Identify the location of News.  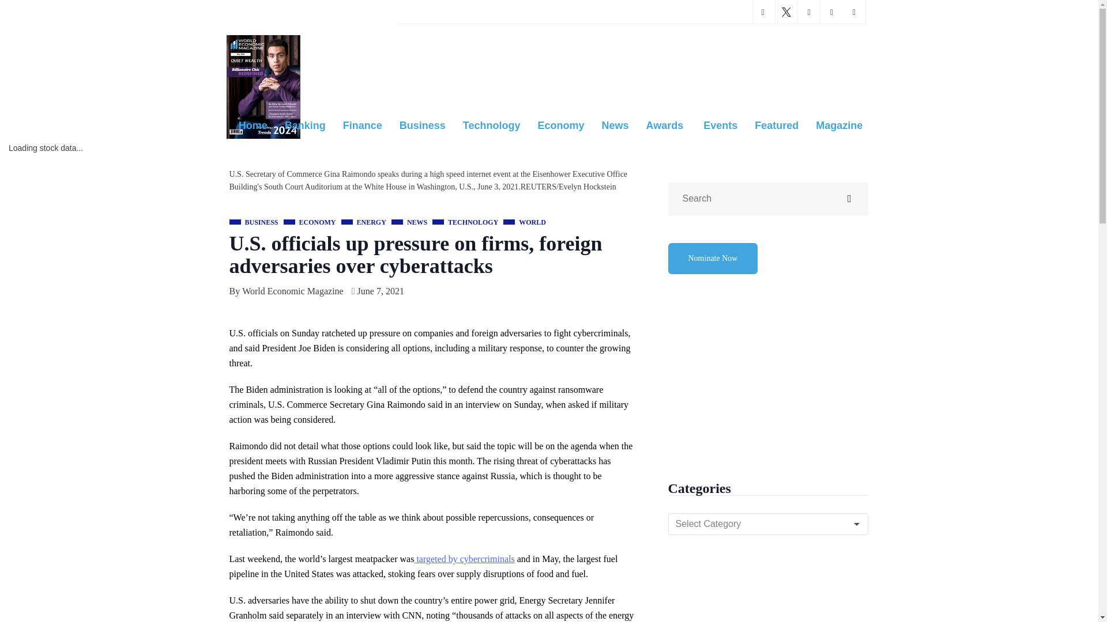
(615, 126).